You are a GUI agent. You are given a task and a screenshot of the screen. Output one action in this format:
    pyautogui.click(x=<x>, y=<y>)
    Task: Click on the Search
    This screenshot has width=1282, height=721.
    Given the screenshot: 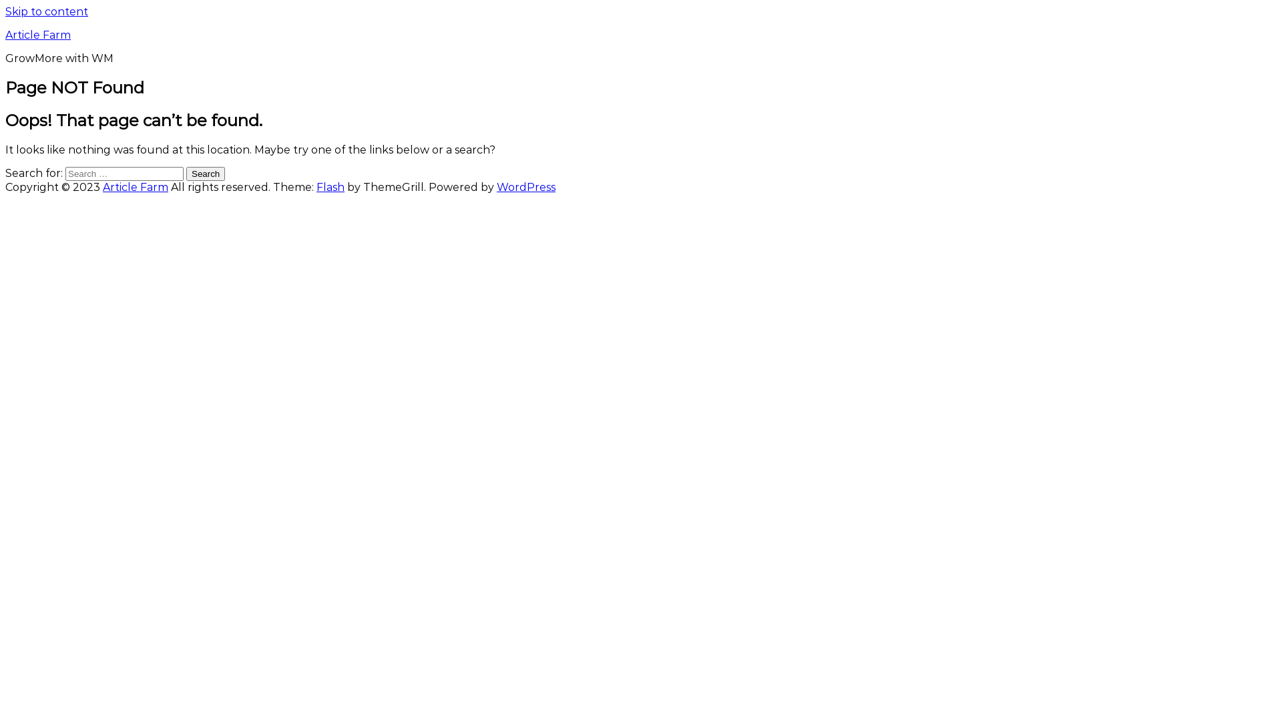 What is the action you would take?
    pyautogui.click(x=206, y=174)
    